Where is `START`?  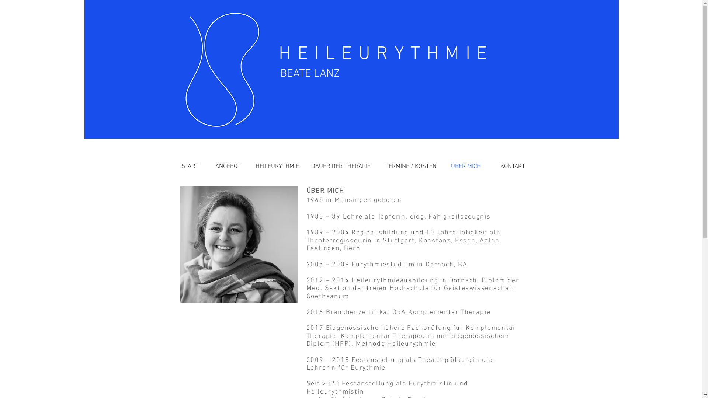 START is located at coordinates (187, 128).